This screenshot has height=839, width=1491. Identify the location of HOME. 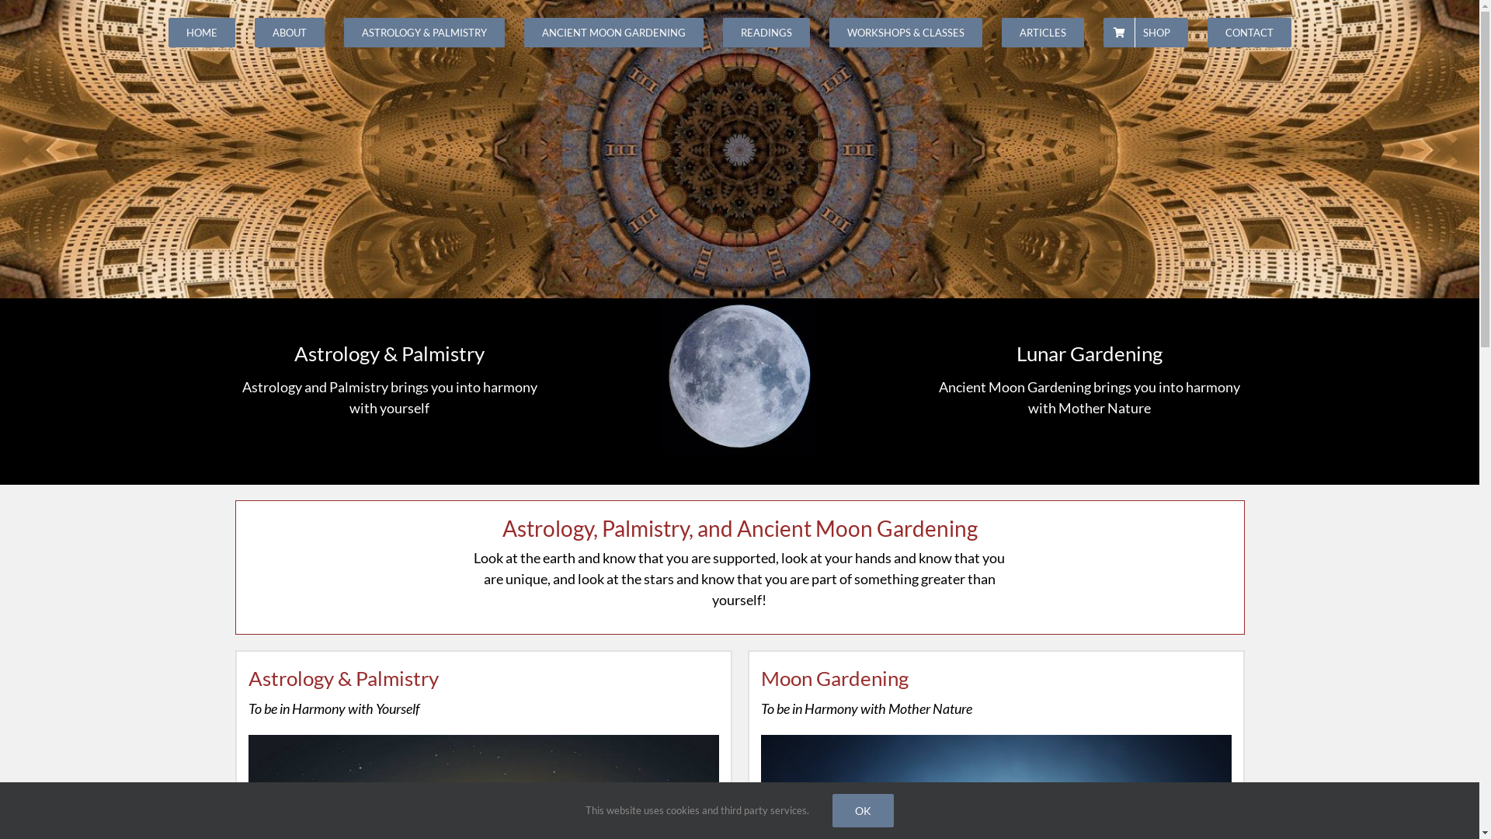
(202, 33).